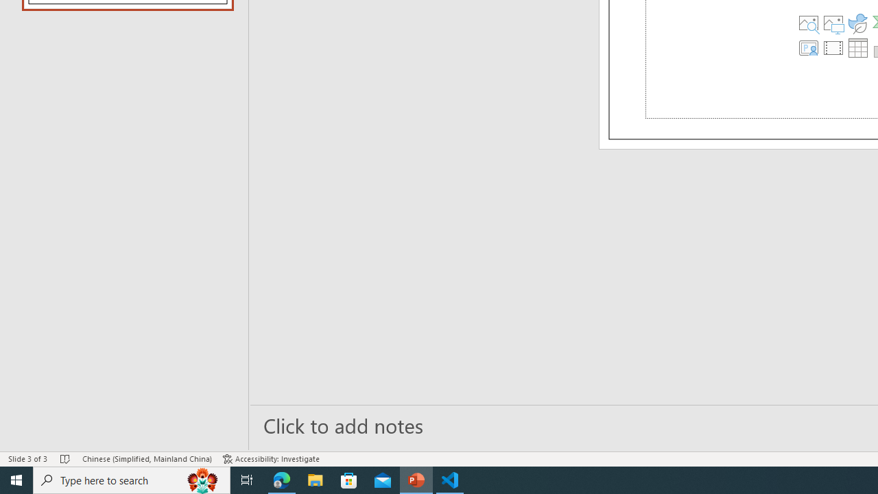  What do you see at coordinates (808, 47) in the screenshot?
I see `Insert Cameo` at bounding box center [808, 47].